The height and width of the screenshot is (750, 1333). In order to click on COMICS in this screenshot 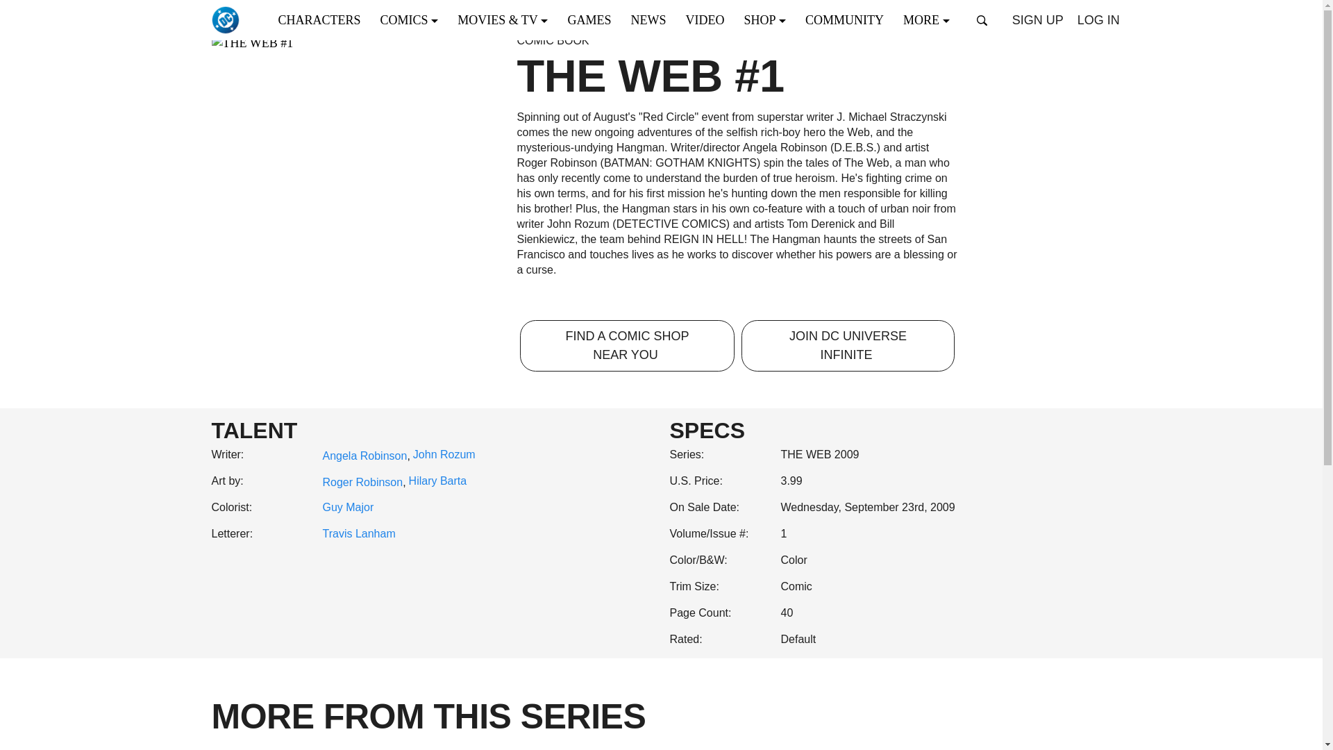, I will do `click(414, 19)`.